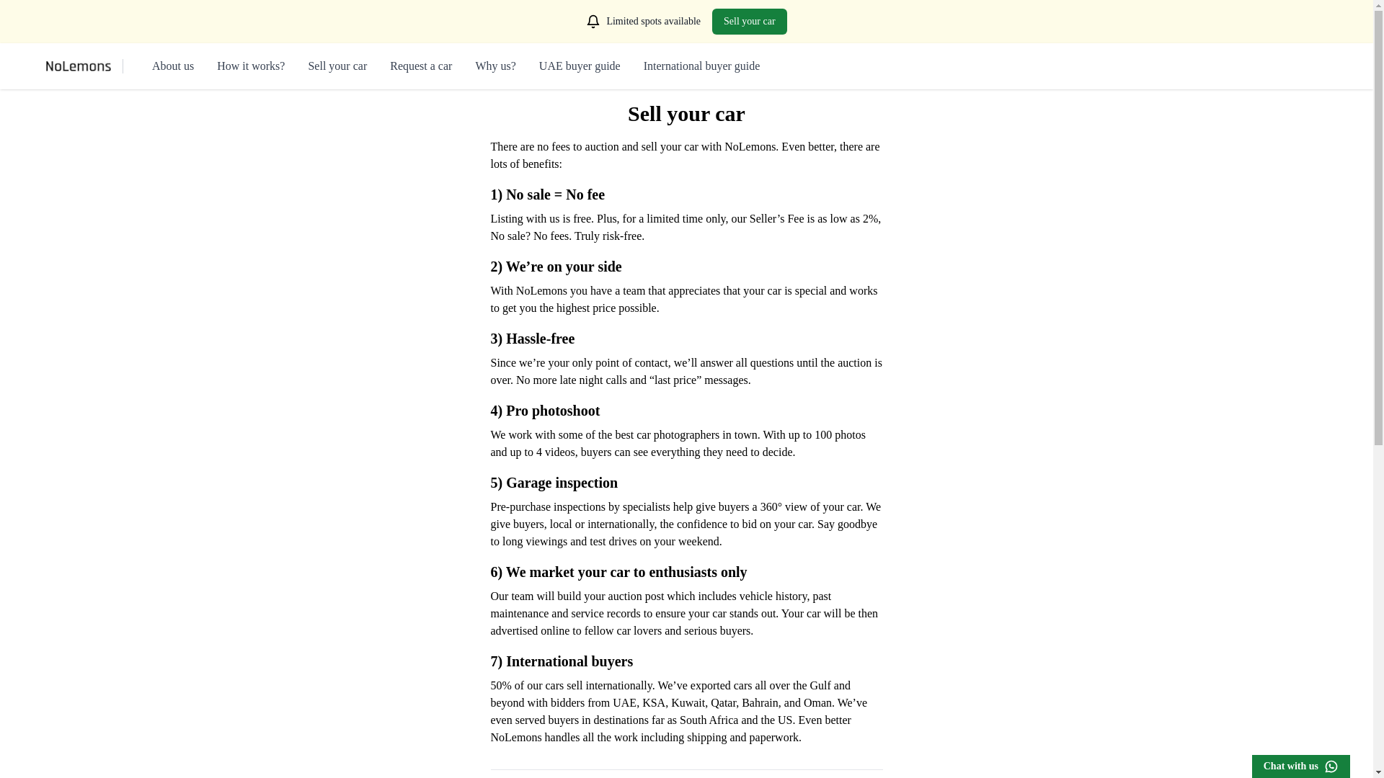 This screenshot has width=1384, height=778. I want to click on Sell your car, so click(750, 21).